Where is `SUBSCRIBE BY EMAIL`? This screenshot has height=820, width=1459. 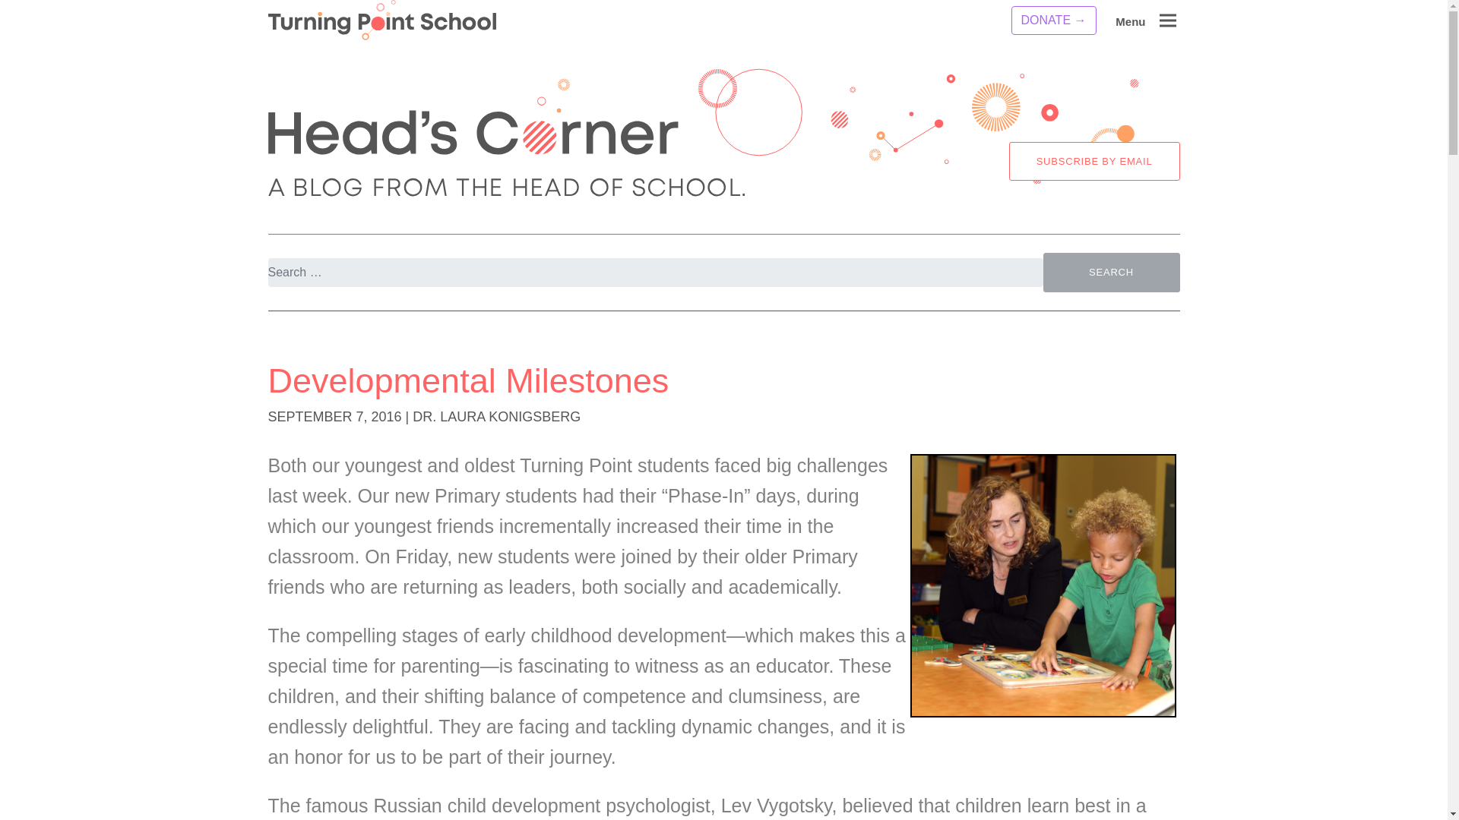
SUBSCRIBE BY EMAIL is located at coordinates (1094, 160).